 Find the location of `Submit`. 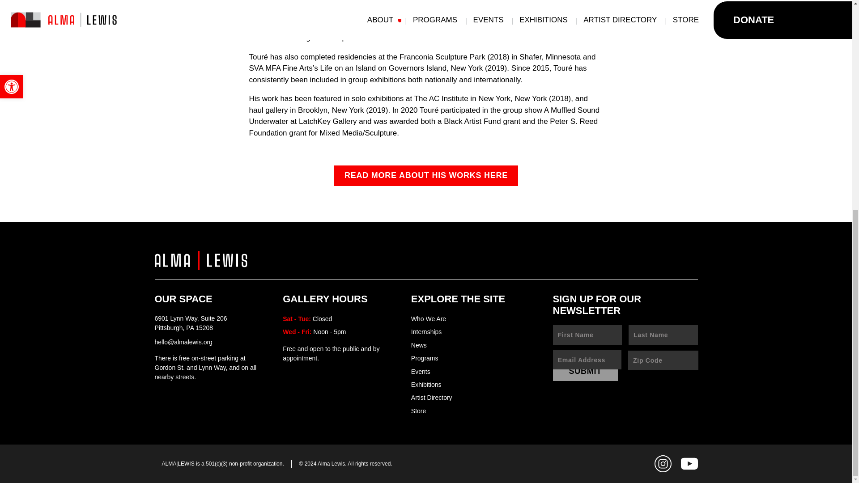

Submit is located at coordinates (586, 372).